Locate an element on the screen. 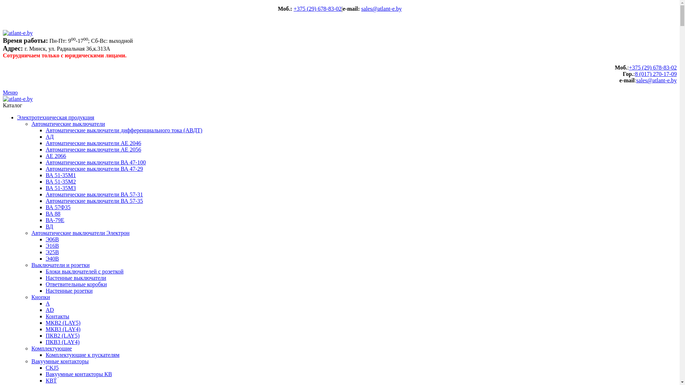 This screenshot has height=385, width=685. sales@atlant-e.by is located at coordinates (381, 9).